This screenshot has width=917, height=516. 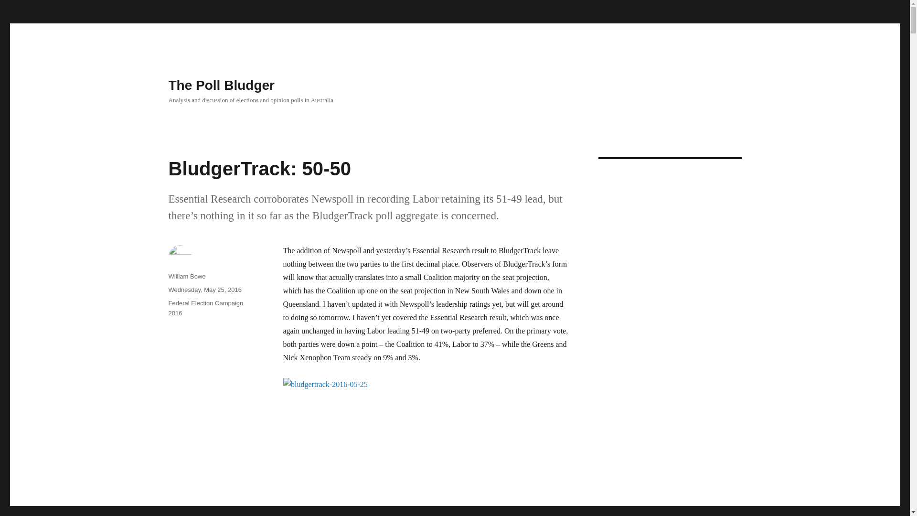 I want to click on Wednesday, May 25, 2016, so click(x=204, y=290).